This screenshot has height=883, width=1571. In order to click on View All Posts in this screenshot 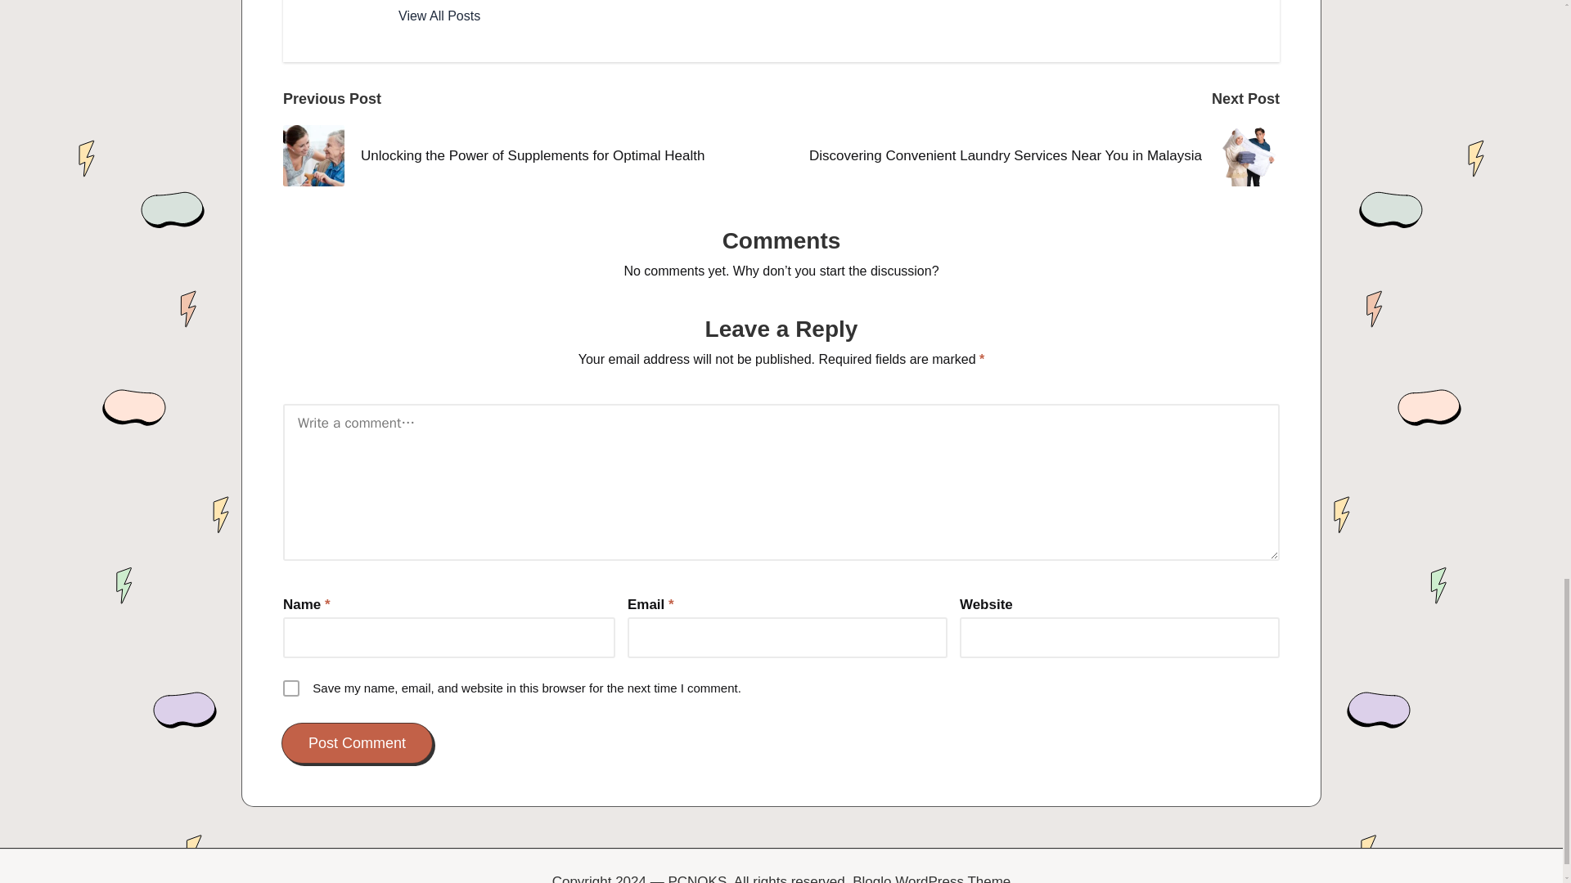, I will do `click(439, 16)`.